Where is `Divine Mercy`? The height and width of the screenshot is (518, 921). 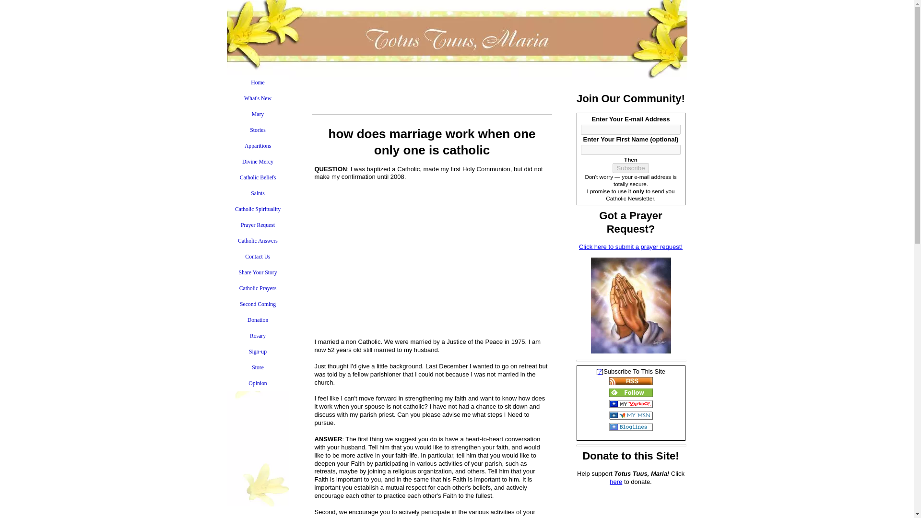
Divine Mercy is located at coordinates (258, 162).